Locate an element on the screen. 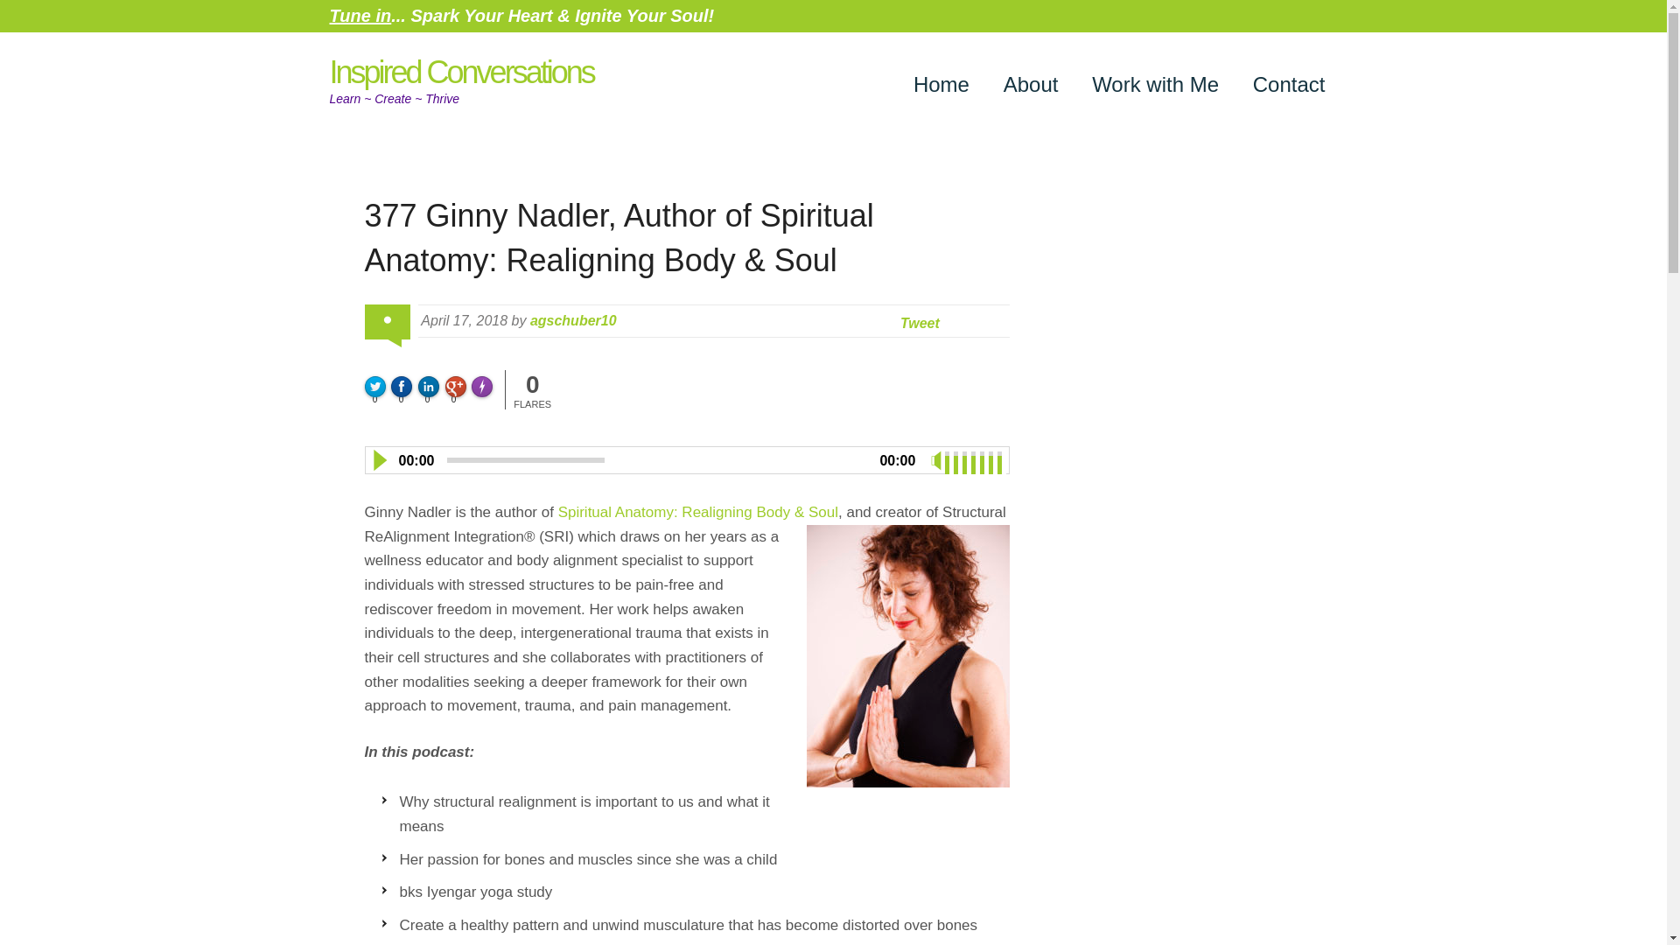 The image size is (1680, 945). Home is located at coordinates (941, 83).